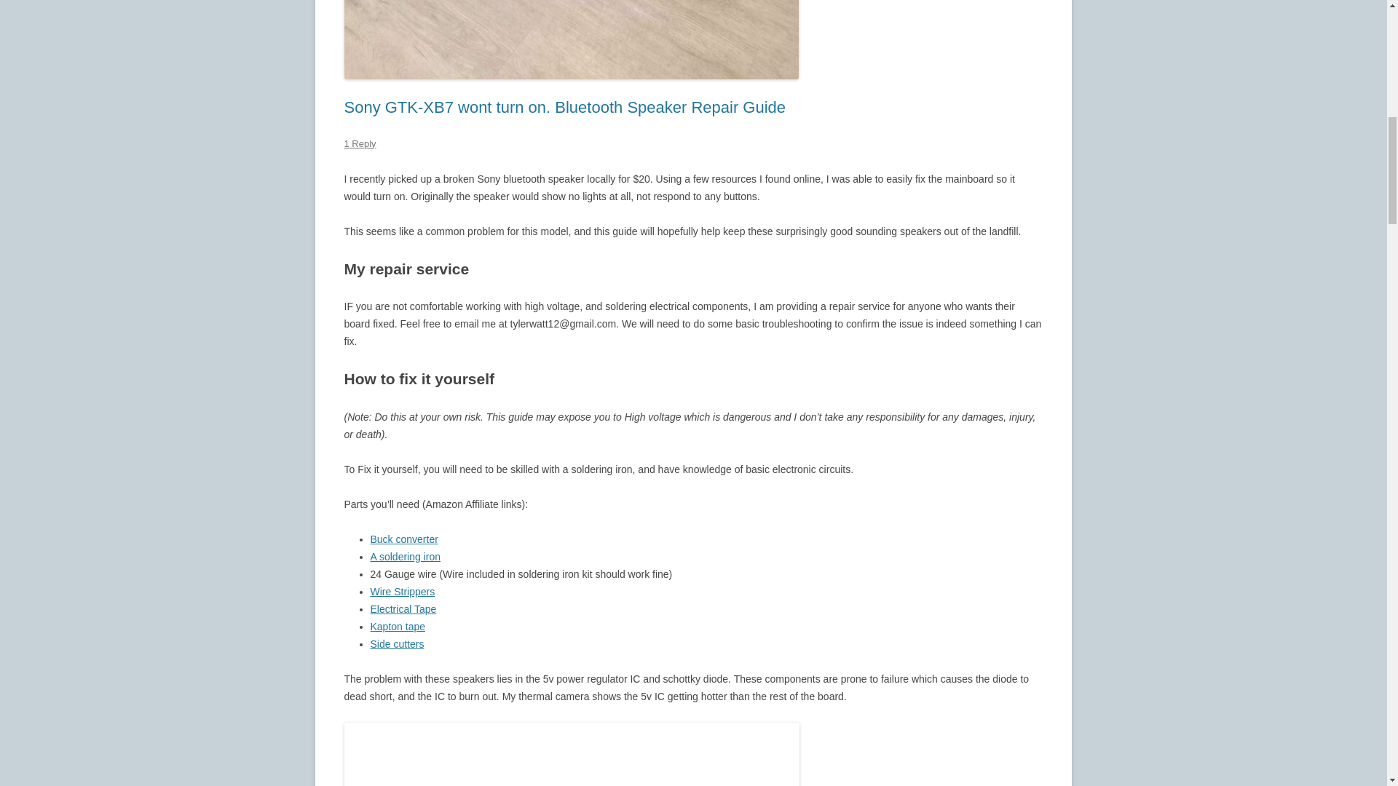  What do you see at coordinates (396, 643) in the screenshot?
I see `Side cutters` at bounding box center [396, 643].